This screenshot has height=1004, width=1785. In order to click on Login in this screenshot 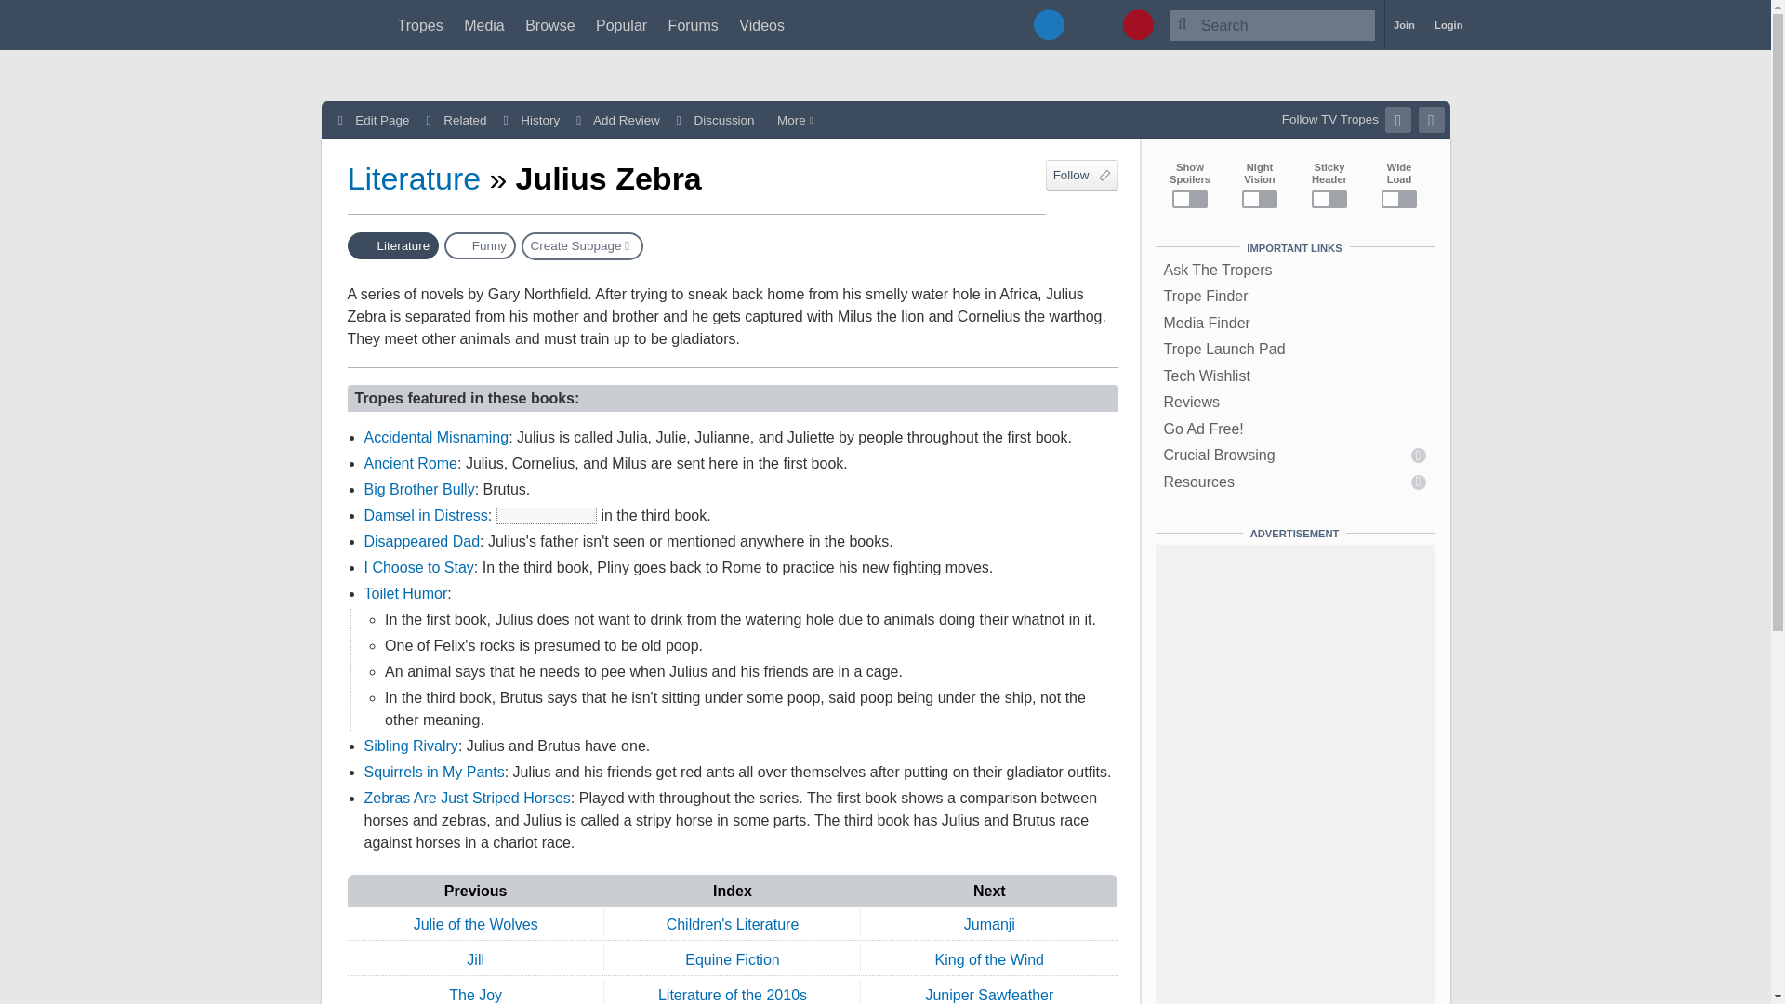, I will do `click(1448, 25)`.